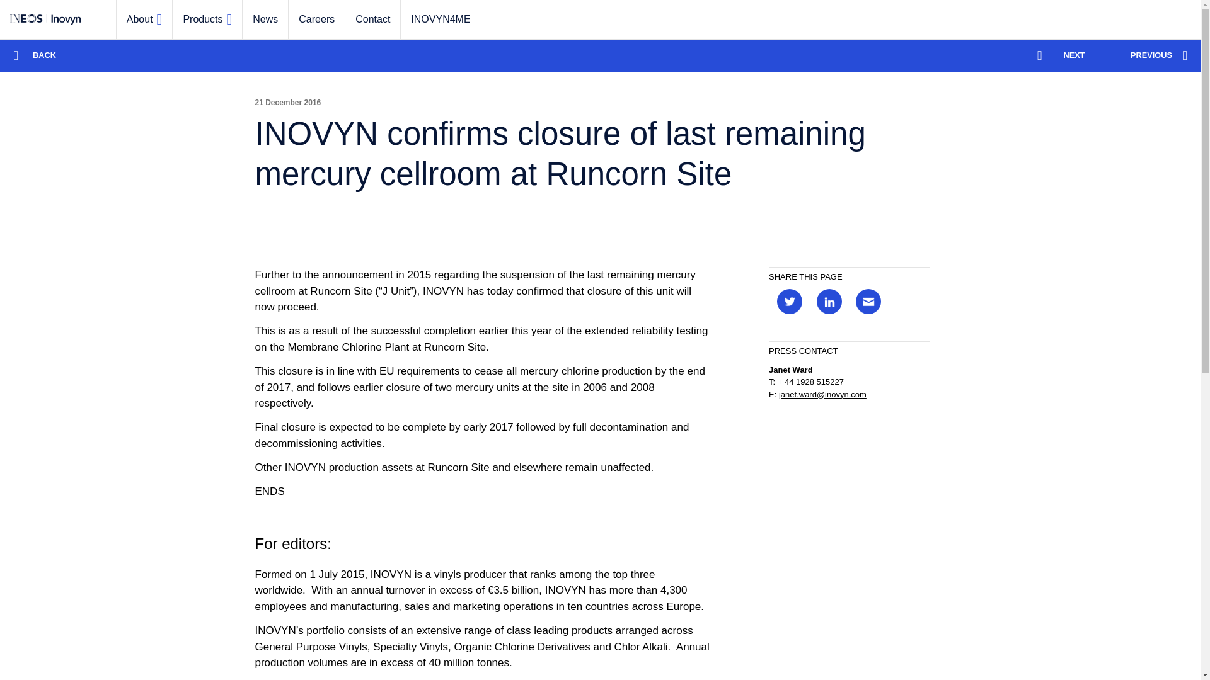 The width and height of the screenshot is (1210, 680). I want to click on NEXT, so click(1068, 55).